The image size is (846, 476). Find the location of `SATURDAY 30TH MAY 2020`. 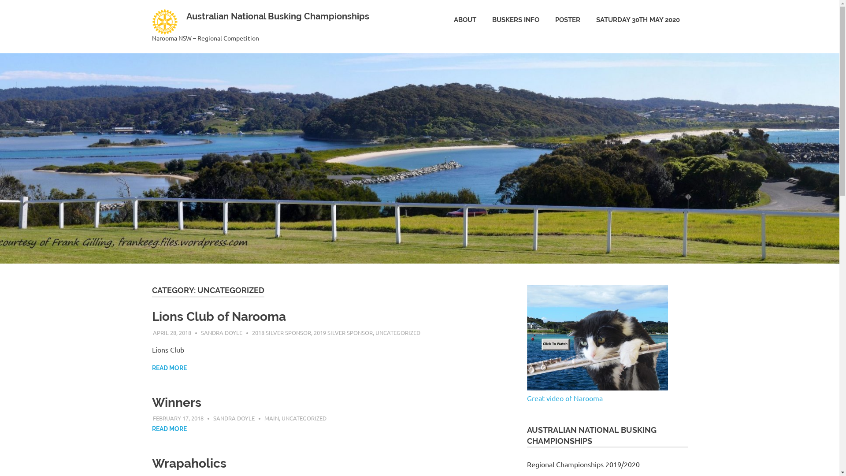

SATURDAY 30TH MAY 2020 is located at coordinates (638, 20).